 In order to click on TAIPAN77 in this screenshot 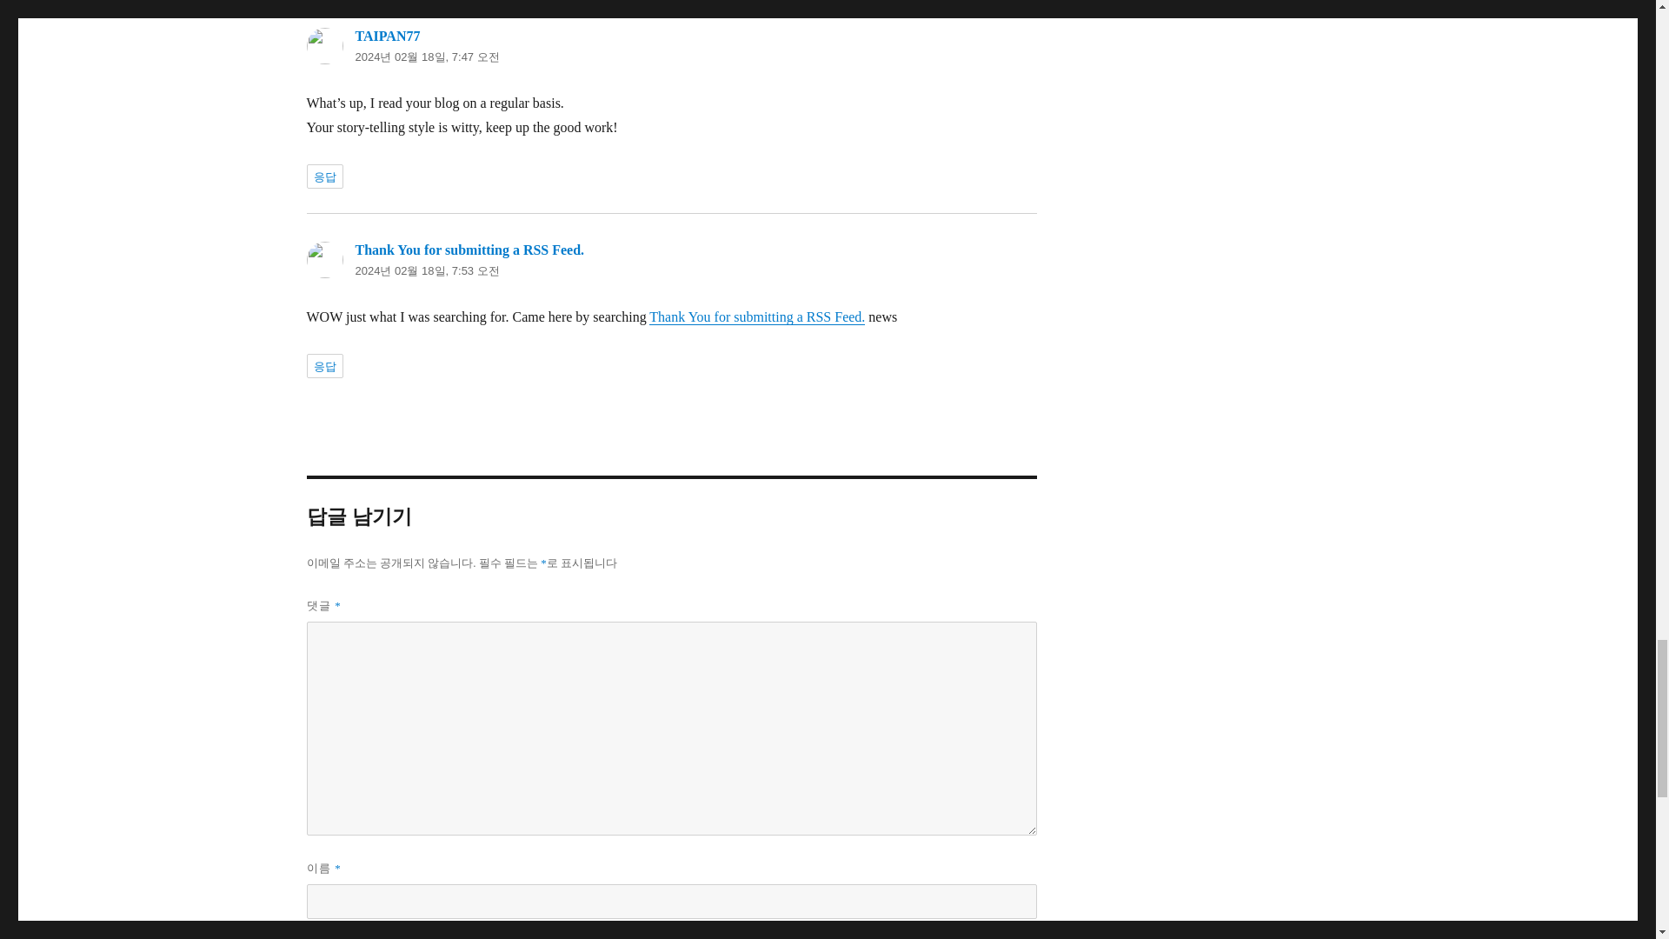, I will do `click(387, 36)`.